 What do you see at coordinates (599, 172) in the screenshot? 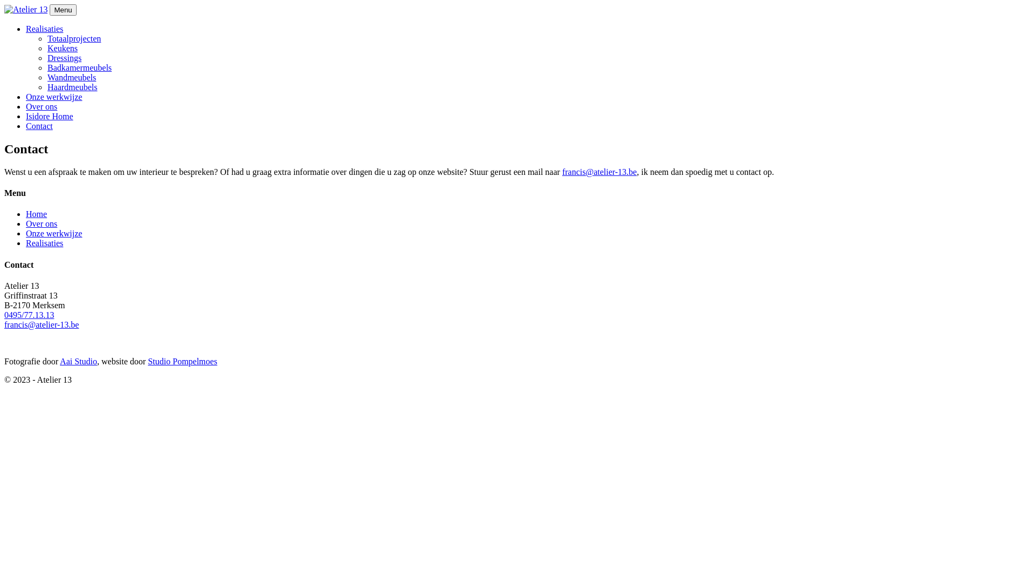
I see `francis@atelier-13.be` at bounding box center [599, 172].